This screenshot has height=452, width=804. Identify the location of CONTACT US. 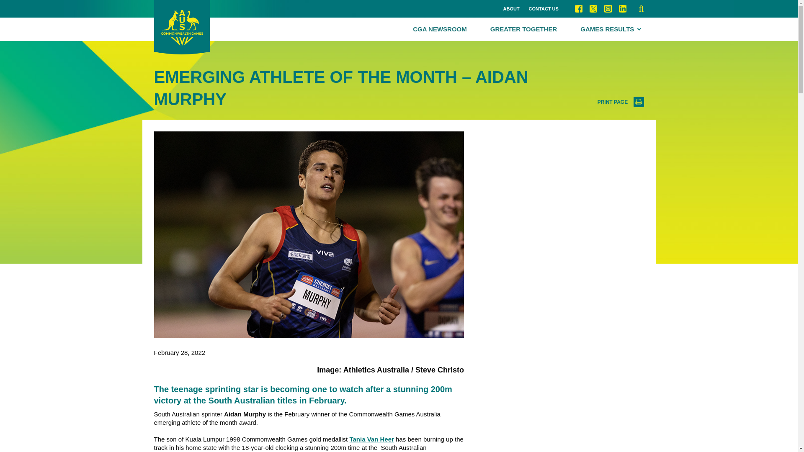
(544, 9).